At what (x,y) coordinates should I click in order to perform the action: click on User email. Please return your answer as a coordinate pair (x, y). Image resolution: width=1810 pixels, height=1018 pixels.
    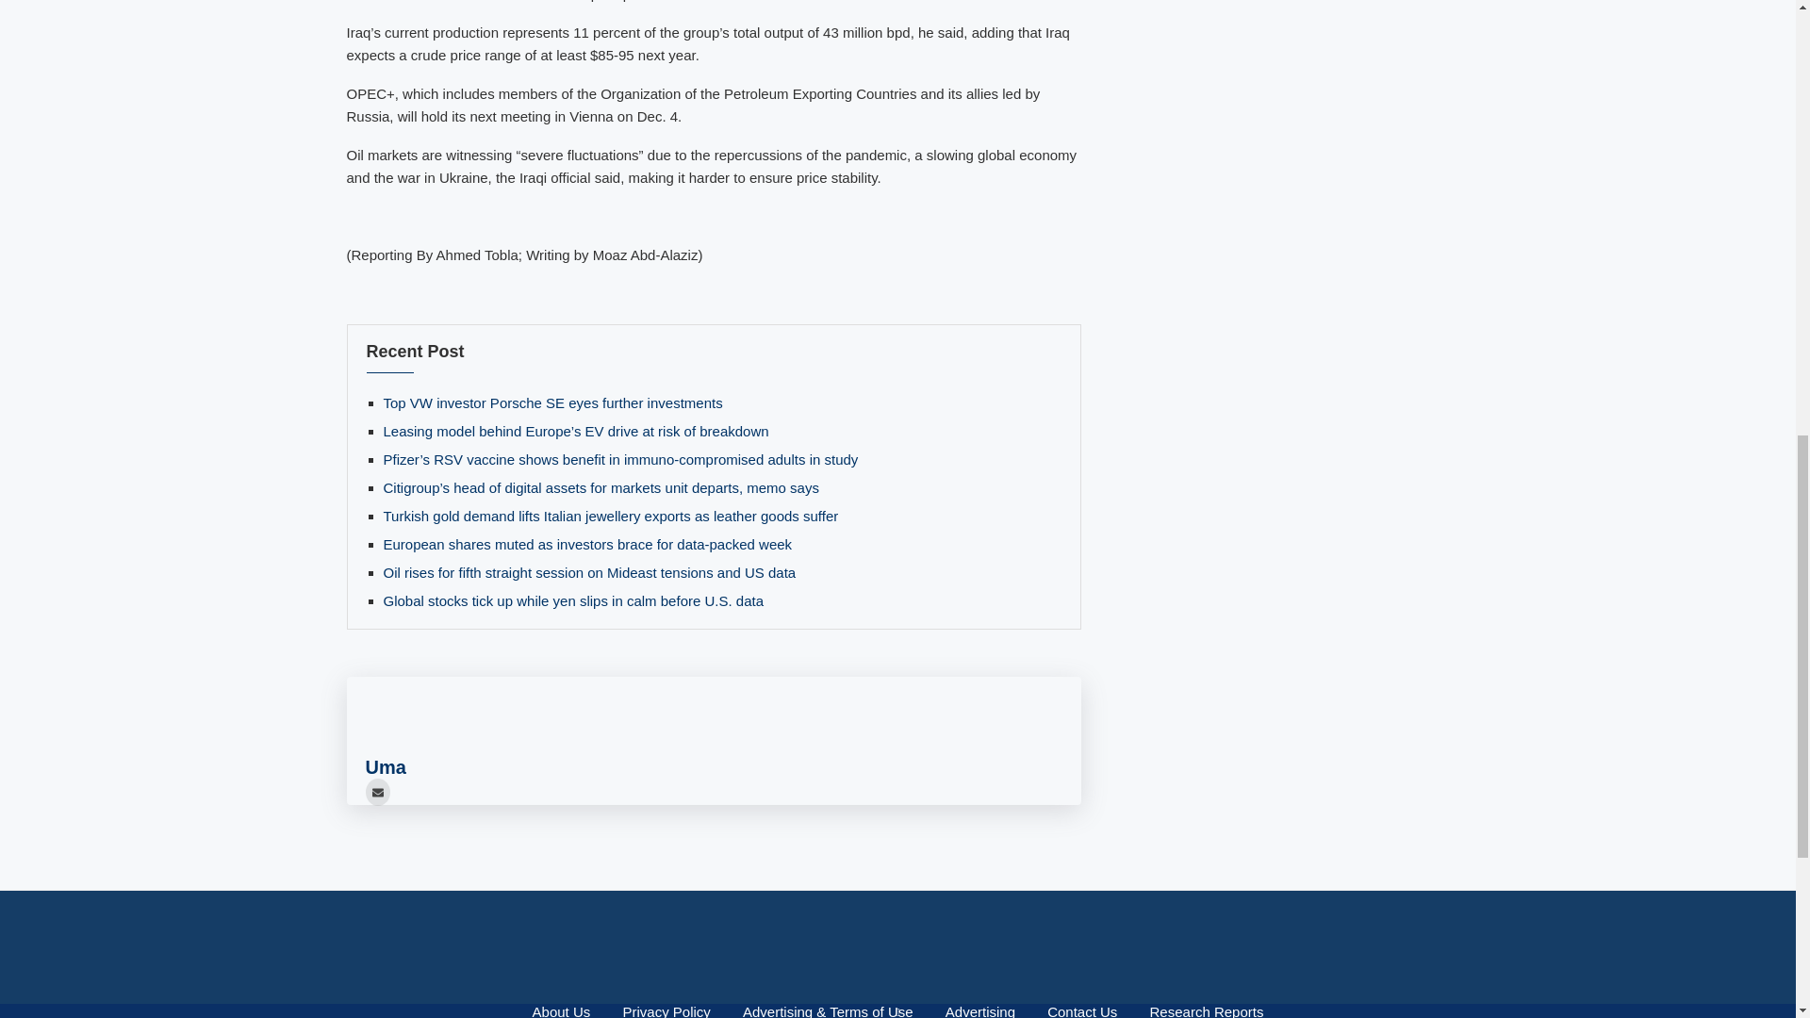
    Looking at the image, I should click on (377, 792).